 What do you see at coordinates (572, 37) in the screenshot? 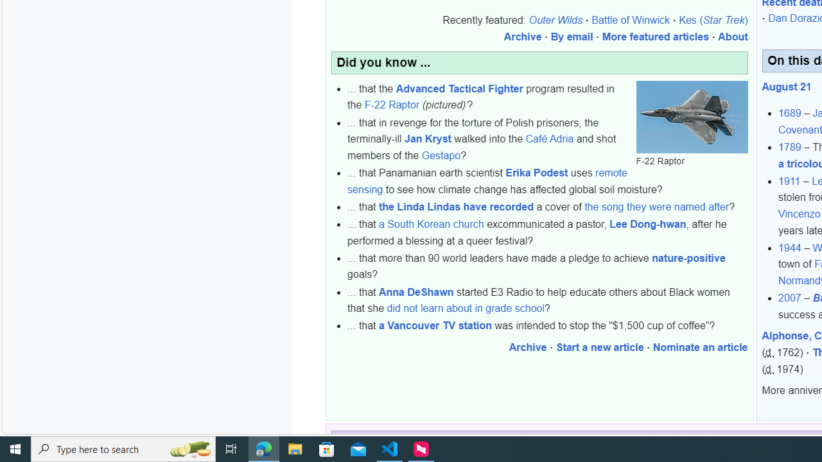
I see `By email` at bounding box center [572, 37].